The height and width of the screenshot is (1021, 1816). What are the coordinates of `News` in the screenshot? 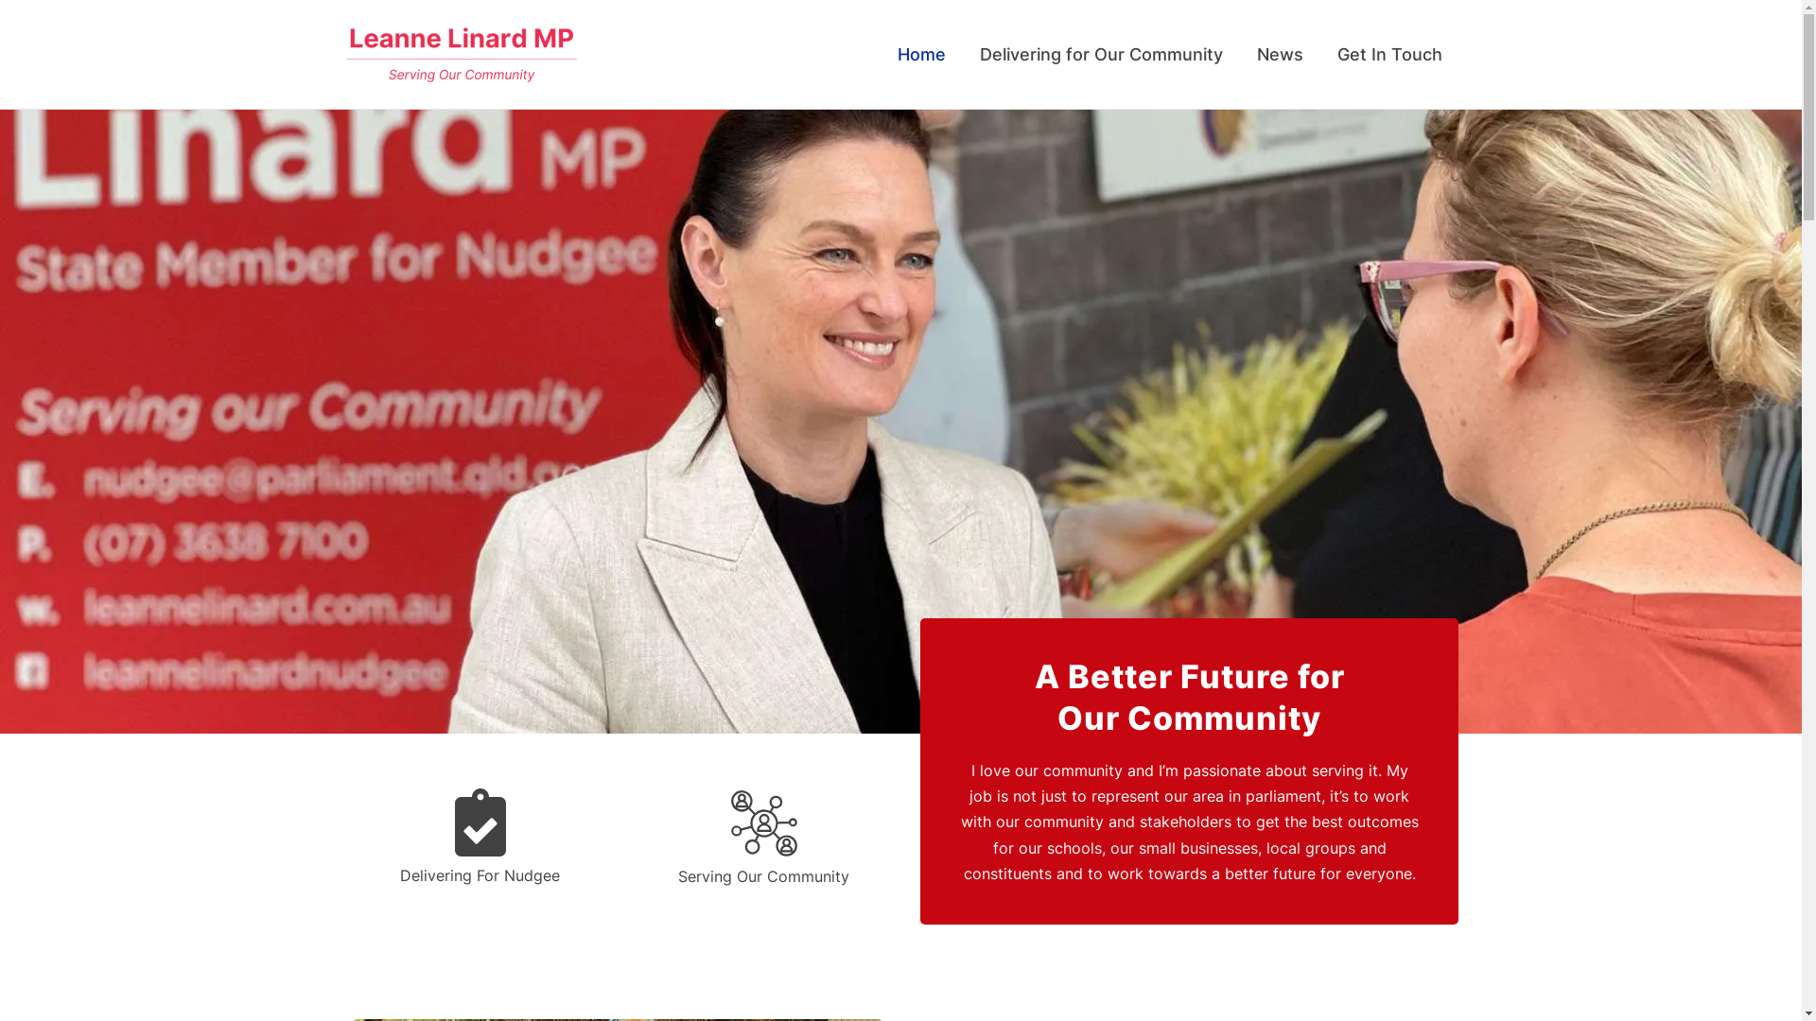 It's located at (1279, 55).